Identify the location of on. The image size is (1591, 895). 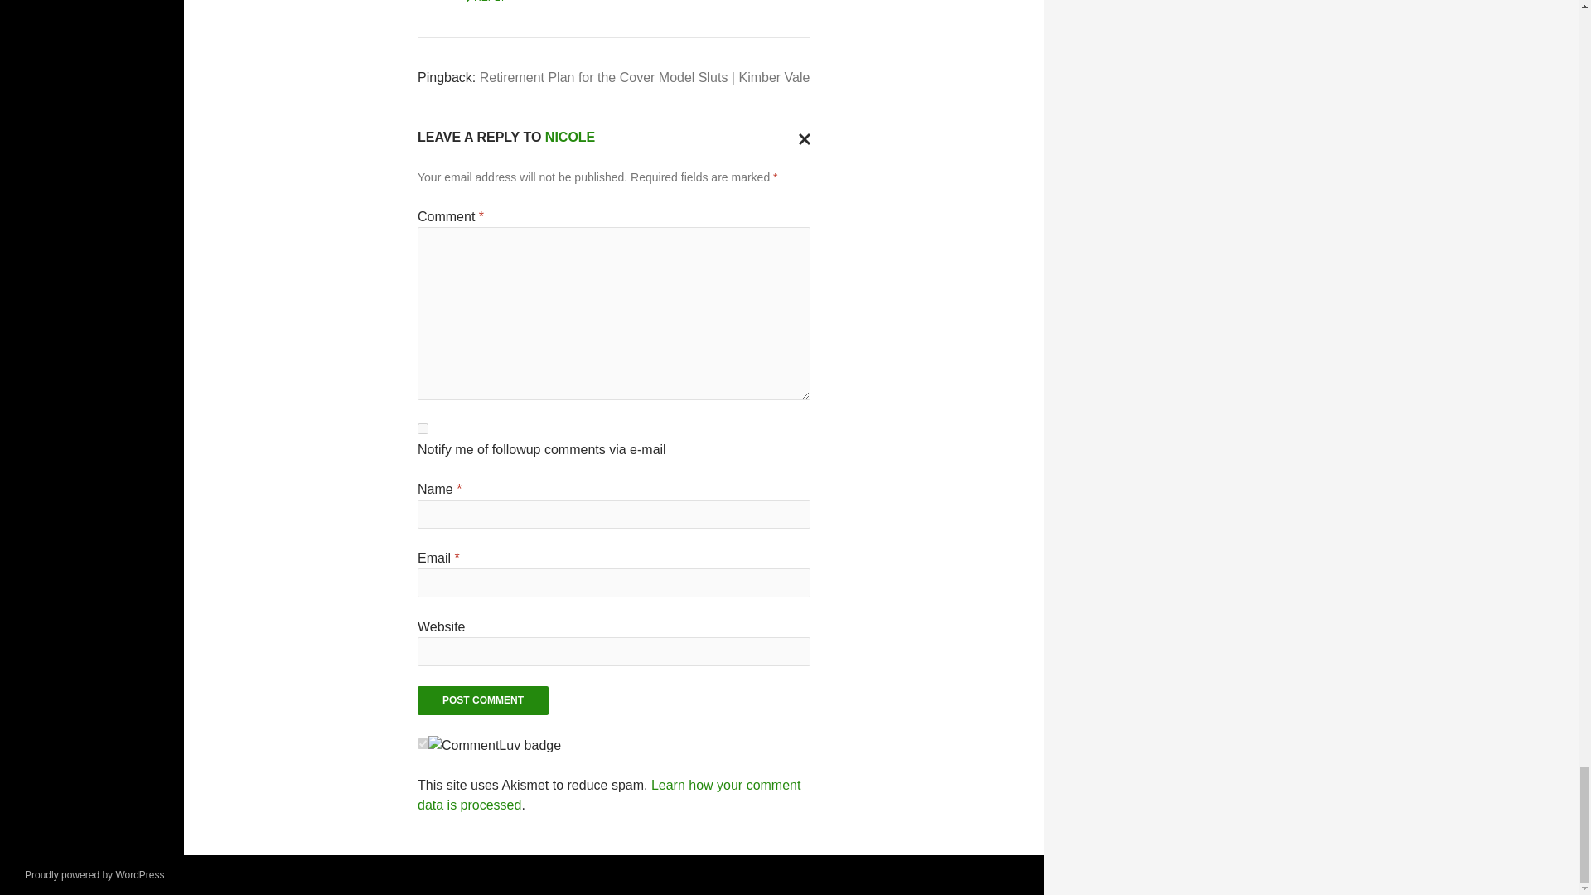
(423, 743).